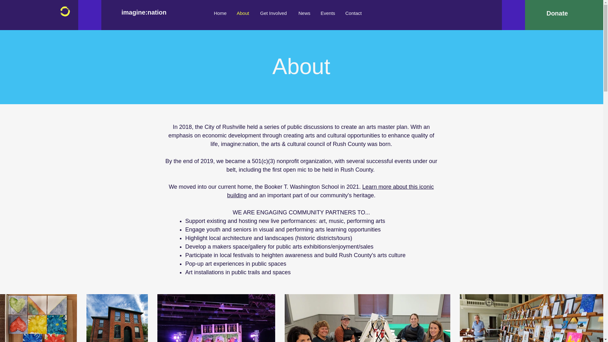  I want to click on Home, so click(220, 13).